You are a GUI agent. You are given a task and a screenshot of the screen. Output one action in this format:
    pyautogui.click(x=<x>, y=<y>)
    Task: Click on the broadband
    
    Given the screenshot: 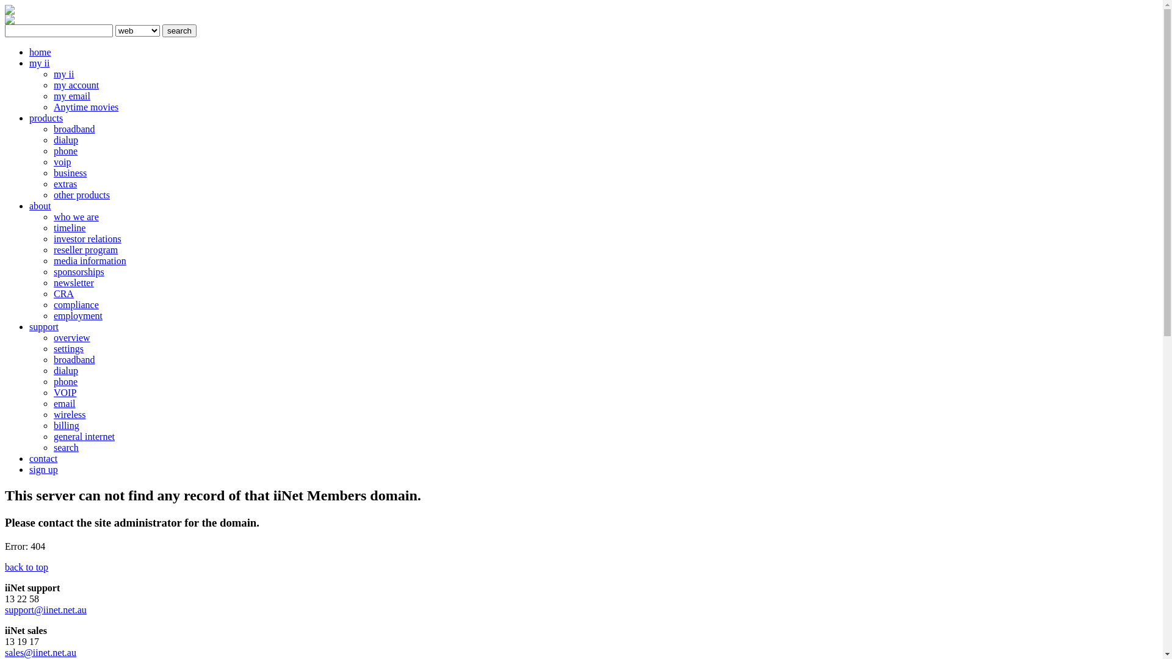 What is the action you would take?
    pyautogui.click(x=74, y=129)
    